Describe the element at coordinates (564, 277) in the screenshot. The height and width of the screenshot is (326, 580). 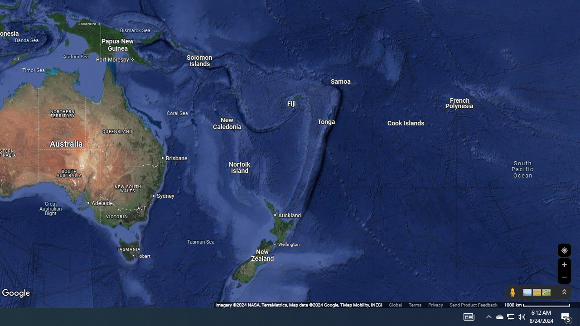
I see `Zoom out` at that location.